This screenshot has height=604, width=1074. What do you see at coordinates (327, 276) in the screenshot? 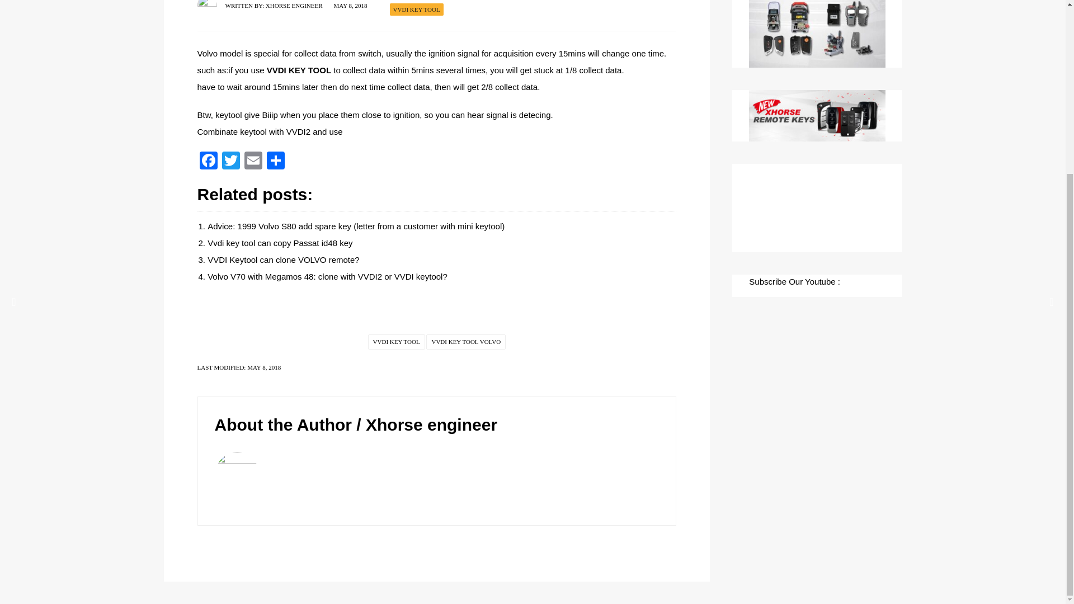
I see `Volvo V70 with Megamos 48: clone with VVDI2 or VVDI keytool?` at bounding box center [327, 276].